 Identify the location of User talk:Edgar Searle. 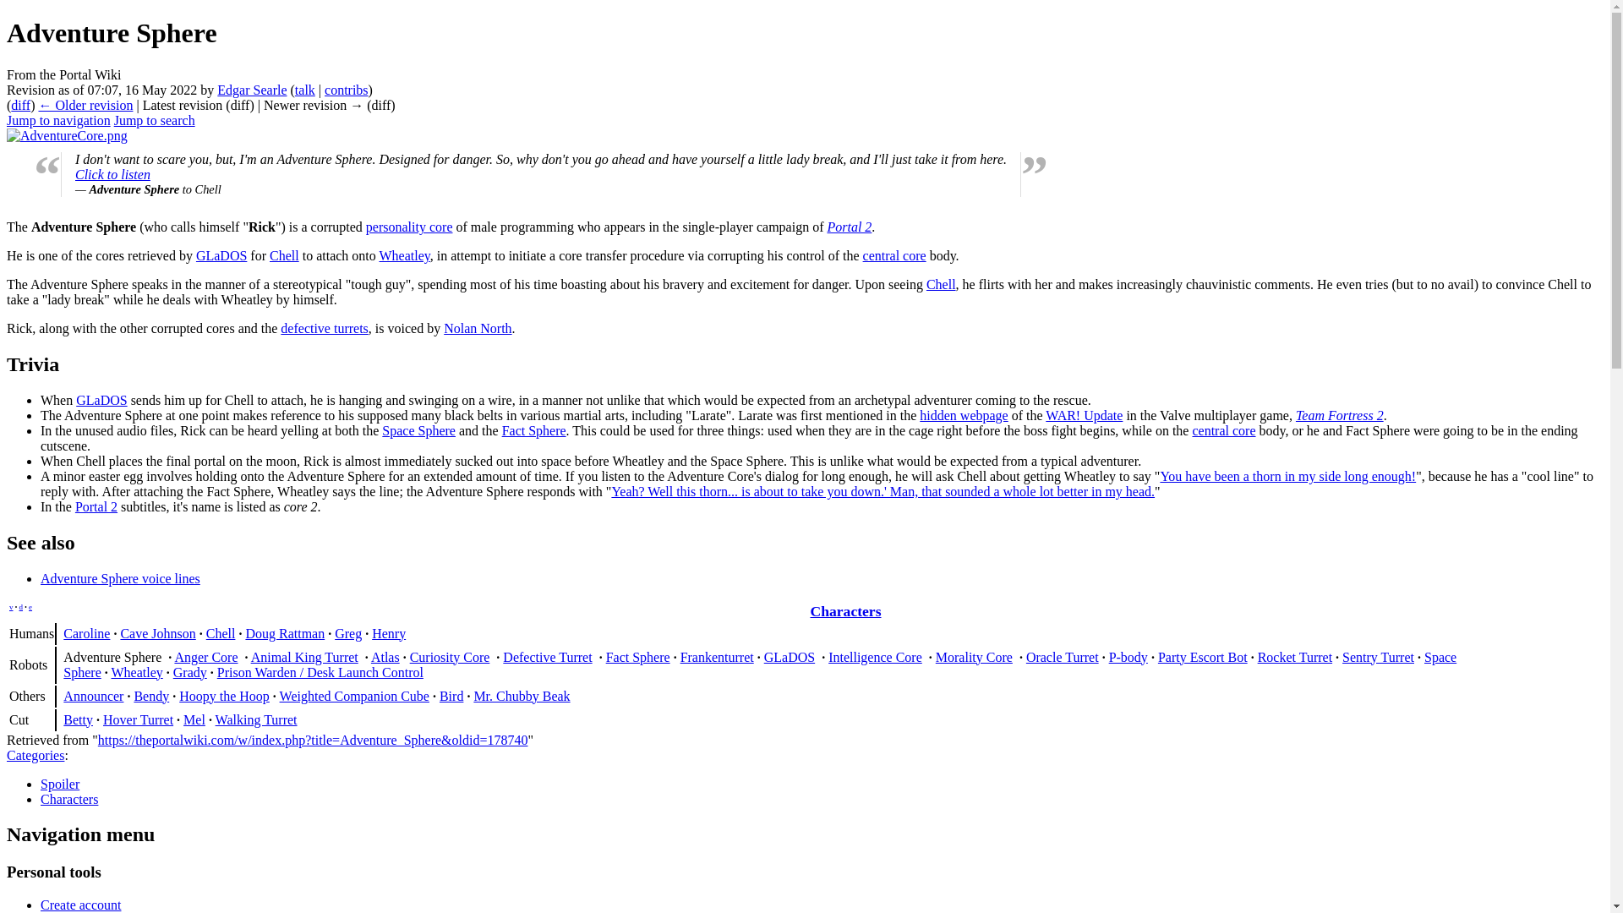
(304, 90).